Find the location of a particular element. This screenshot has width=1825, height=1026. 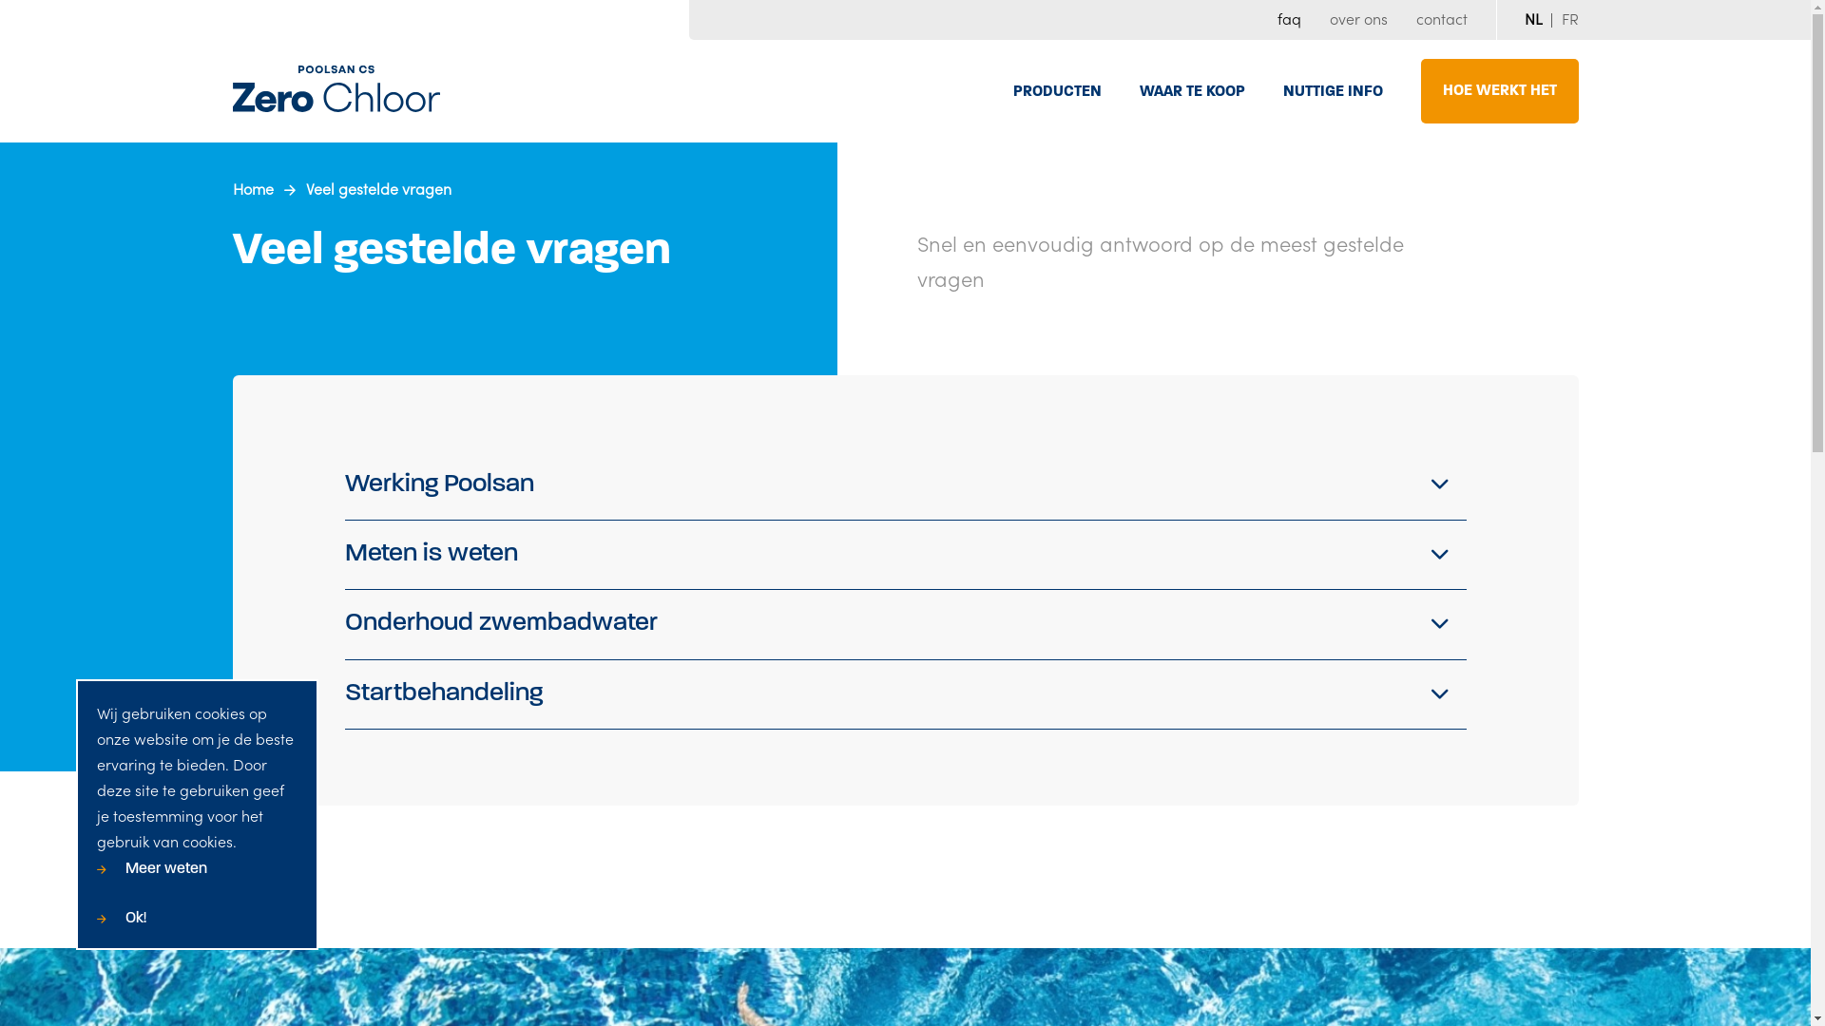

Overslaan en naar de inhoud gaan is located at coordinates (0, 0).